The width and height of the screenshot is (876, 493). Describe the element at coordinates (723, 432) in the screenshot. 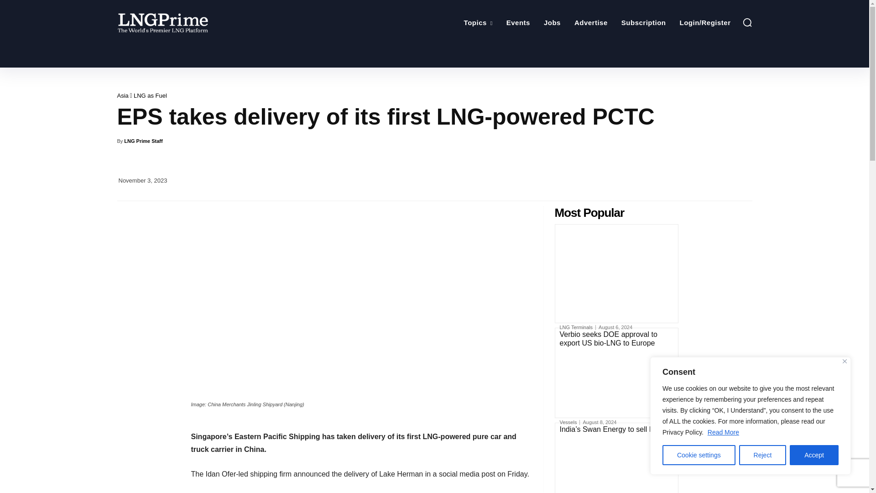

I see `Read More` at that location.